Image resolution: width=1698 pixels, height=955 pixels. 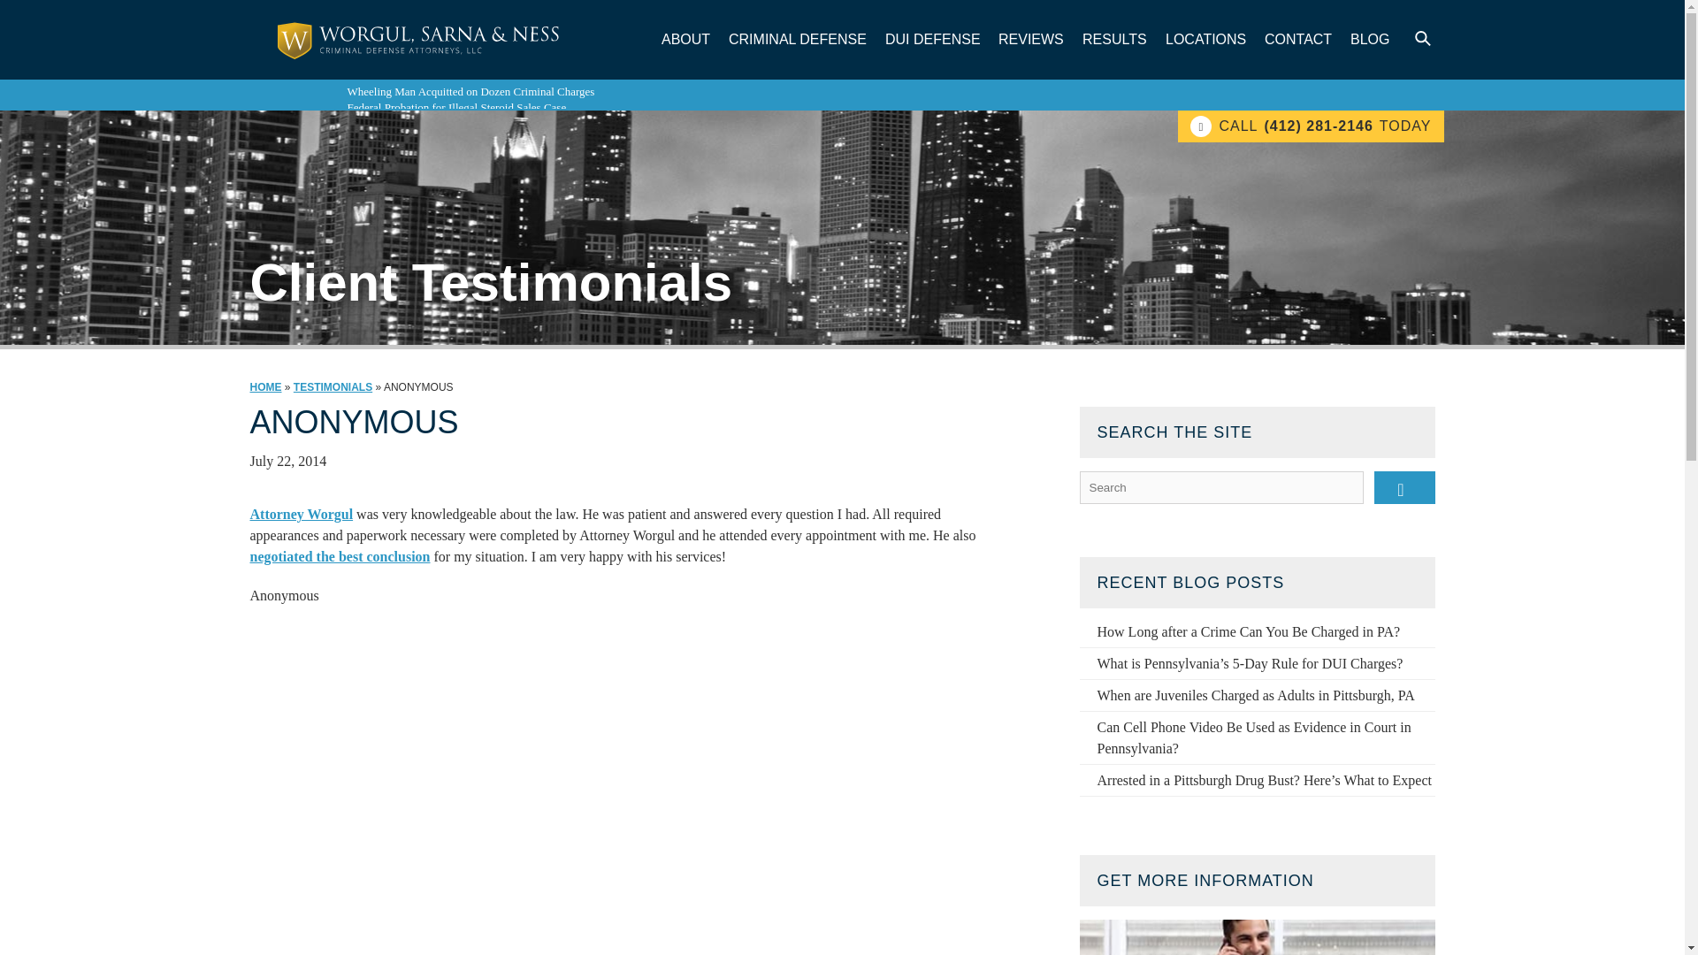 What do you see at coordinates (1248, 631) in the screenshot?
I see `How Long after a Crime Can You Be Charged in PA?` at bounding box center [1248, 631].